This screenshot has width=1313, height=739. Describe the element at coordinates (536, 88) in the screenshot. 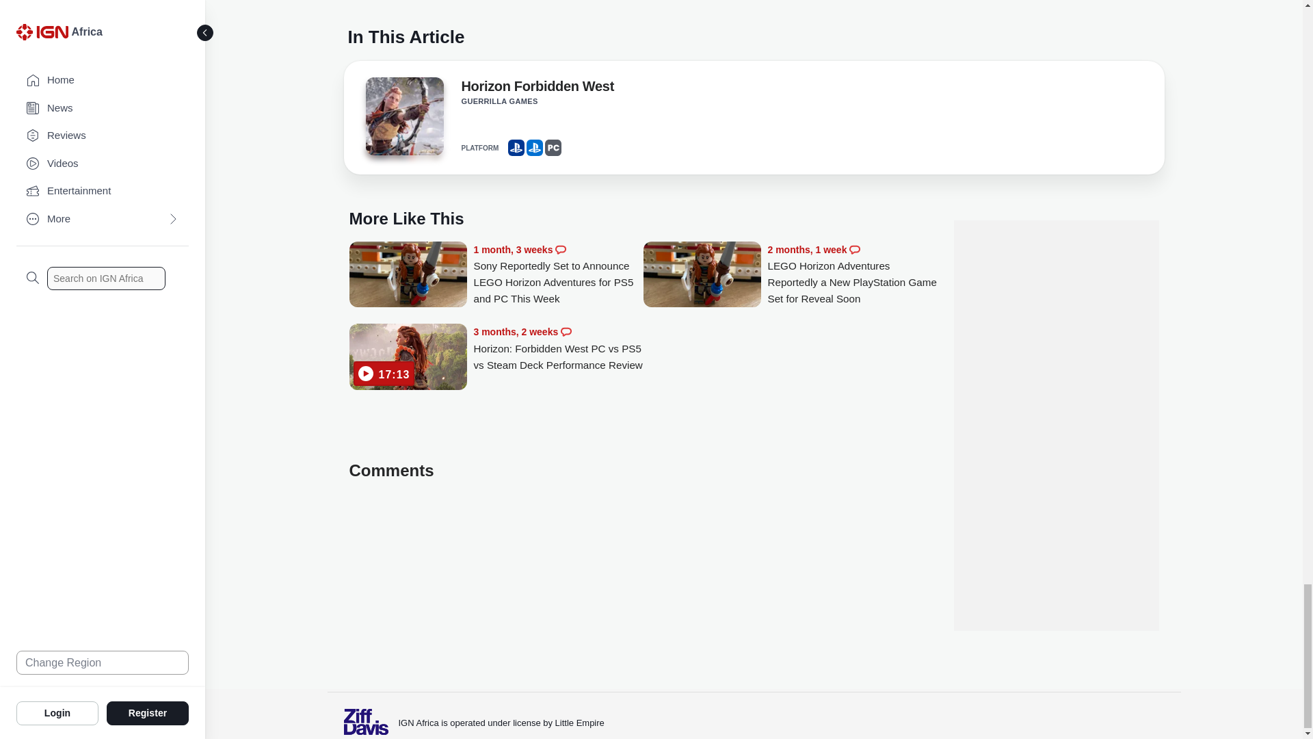

I see `Horizon Forbidden West` at that location.